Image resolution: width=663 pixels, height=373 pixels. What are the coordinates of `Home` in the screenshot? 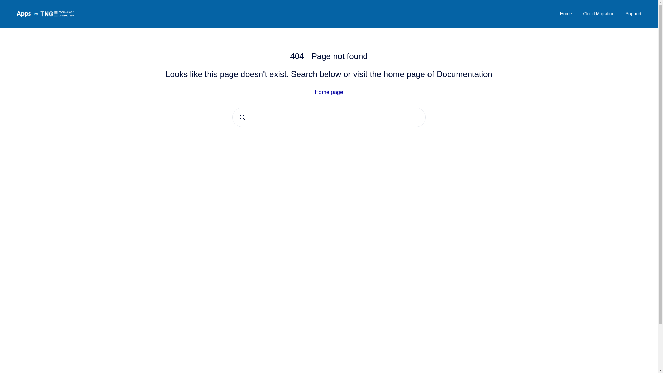 It's located at (566, 14).